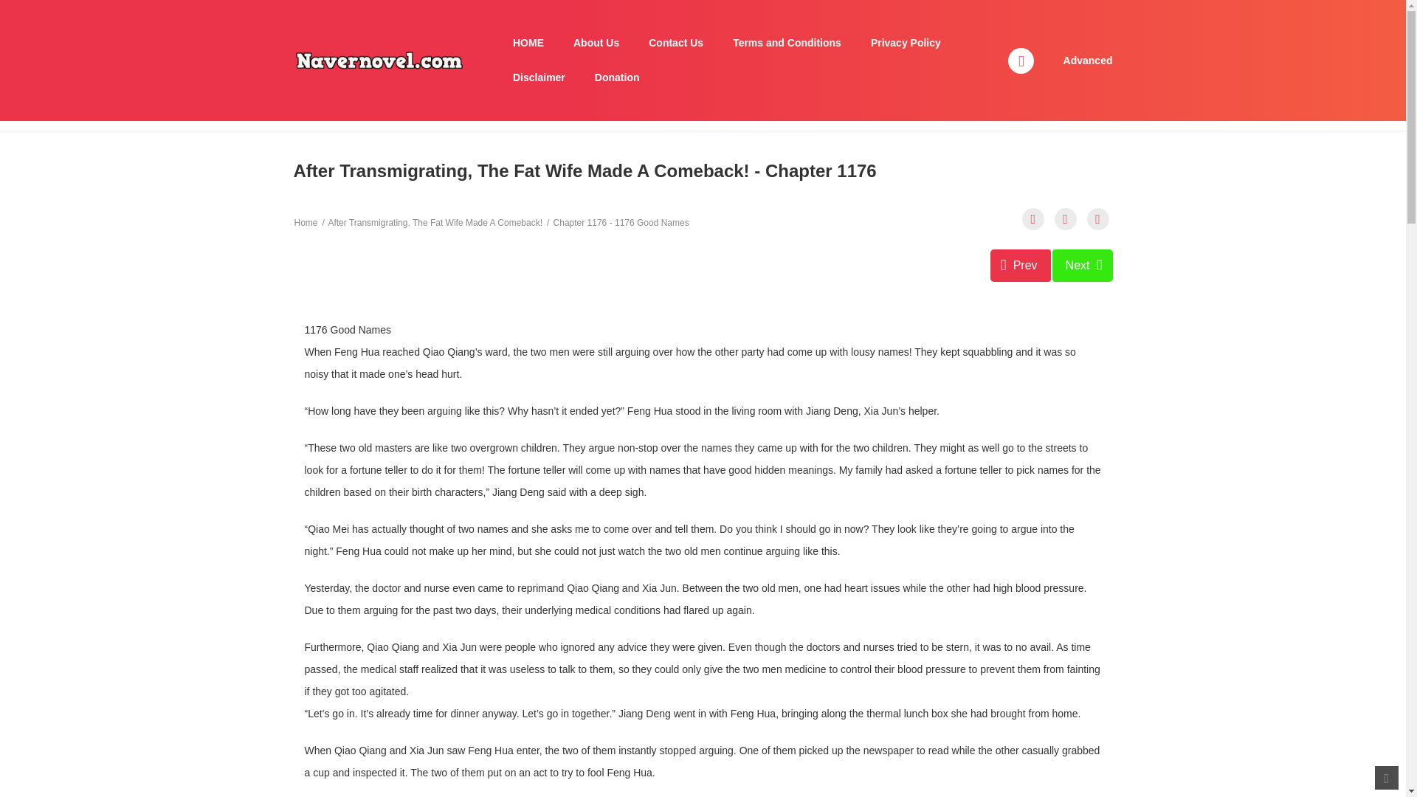 This screenshot has width=1417, height=797. Describe the element at coordinates (539, 77) in the screenshot. I see `Disclaimer` at that location.